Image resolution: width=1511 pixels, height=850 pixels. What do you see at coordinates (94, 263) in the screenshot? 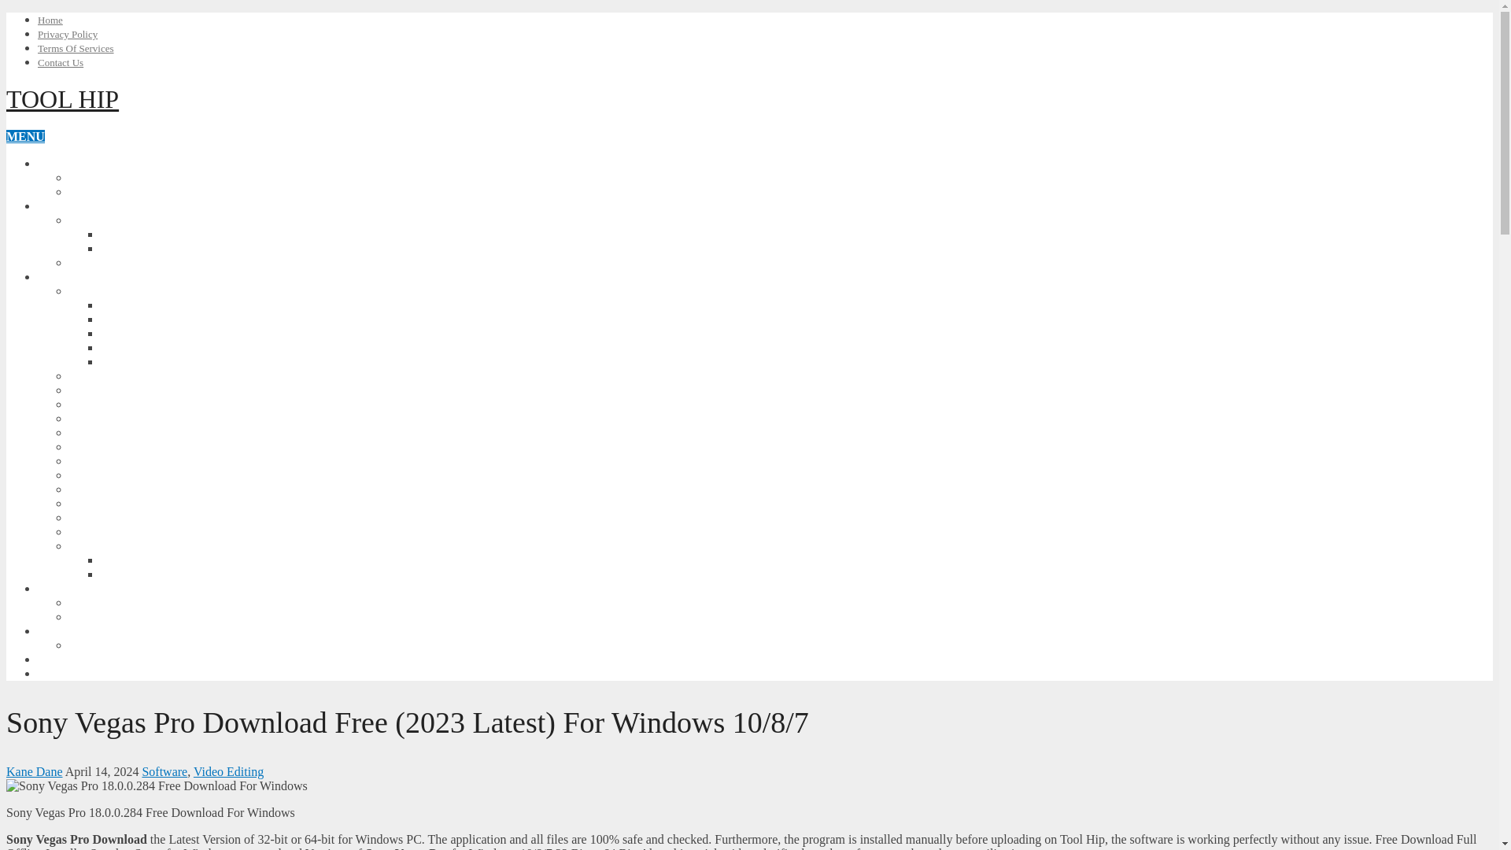
I see `IPHONE` at bounding box center [94, 263].